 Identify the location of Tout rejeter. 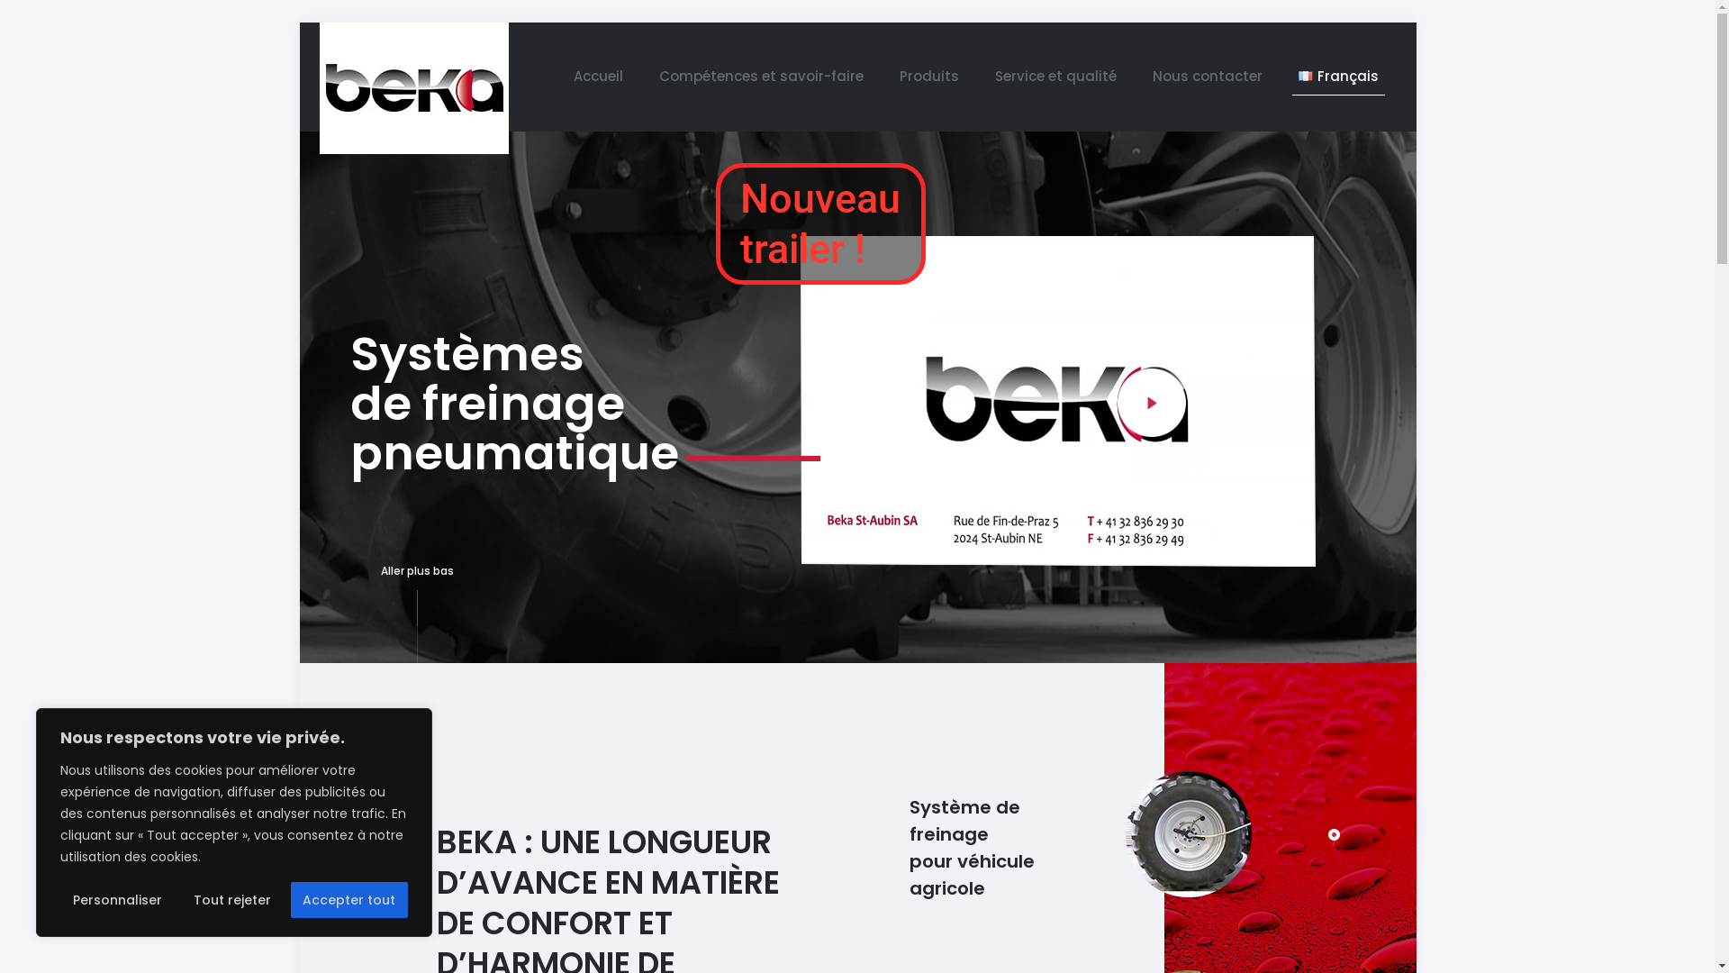
(232, 900).